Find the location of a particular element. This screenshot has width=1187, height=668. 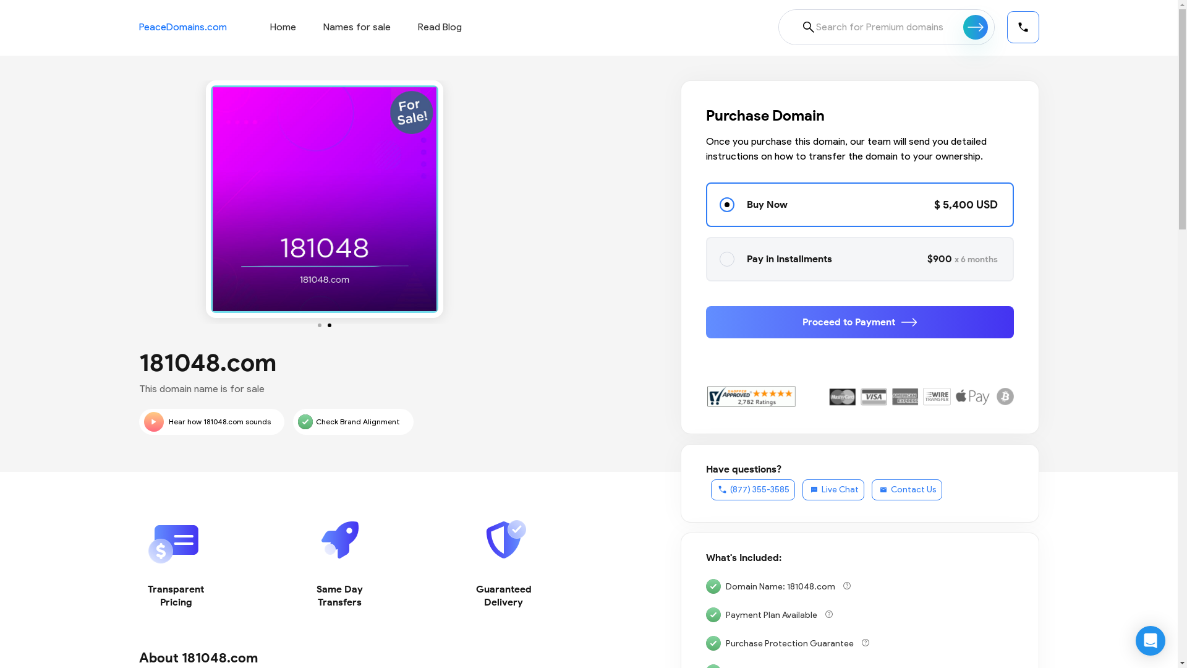

Proceed to Payment is located at coordinates (860, 322).